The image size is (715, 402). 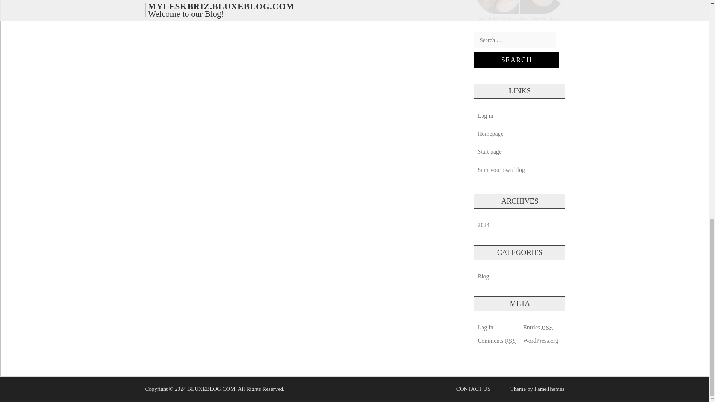 I want to click on Blog, so click(x=483, y=276).